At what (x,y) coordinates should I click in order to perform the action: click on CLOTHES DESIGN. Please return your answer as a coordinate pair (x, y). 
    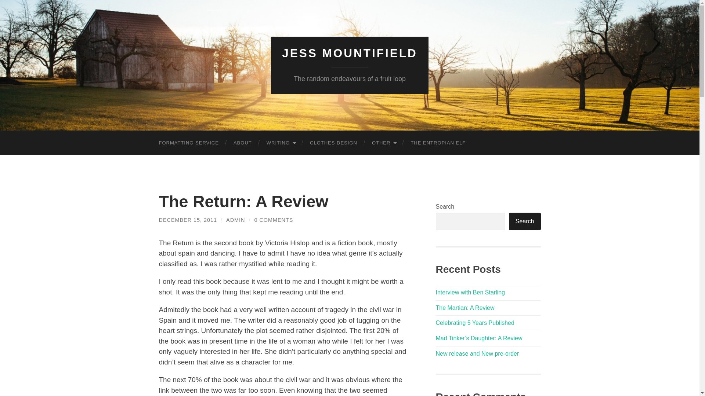
    Looking at the image, I should click on (333, 143).